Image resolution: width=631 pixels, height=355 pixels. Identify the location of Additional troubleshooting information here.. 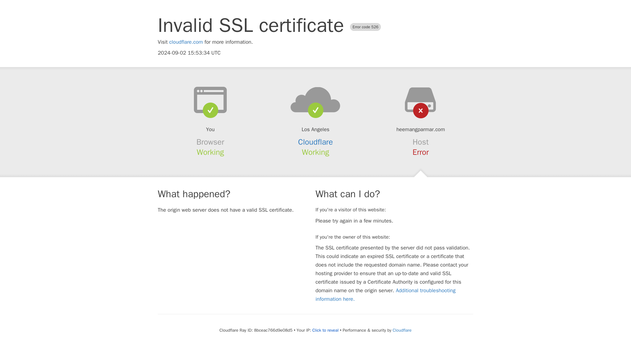
(386, 295).